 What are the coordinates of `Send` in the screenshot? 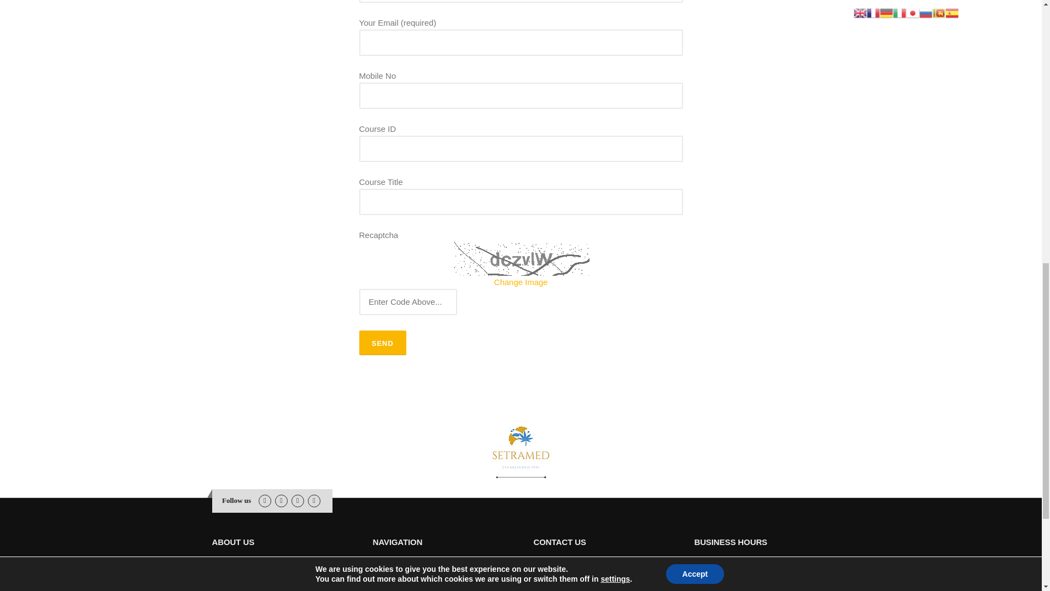 It's located at (382, 343).